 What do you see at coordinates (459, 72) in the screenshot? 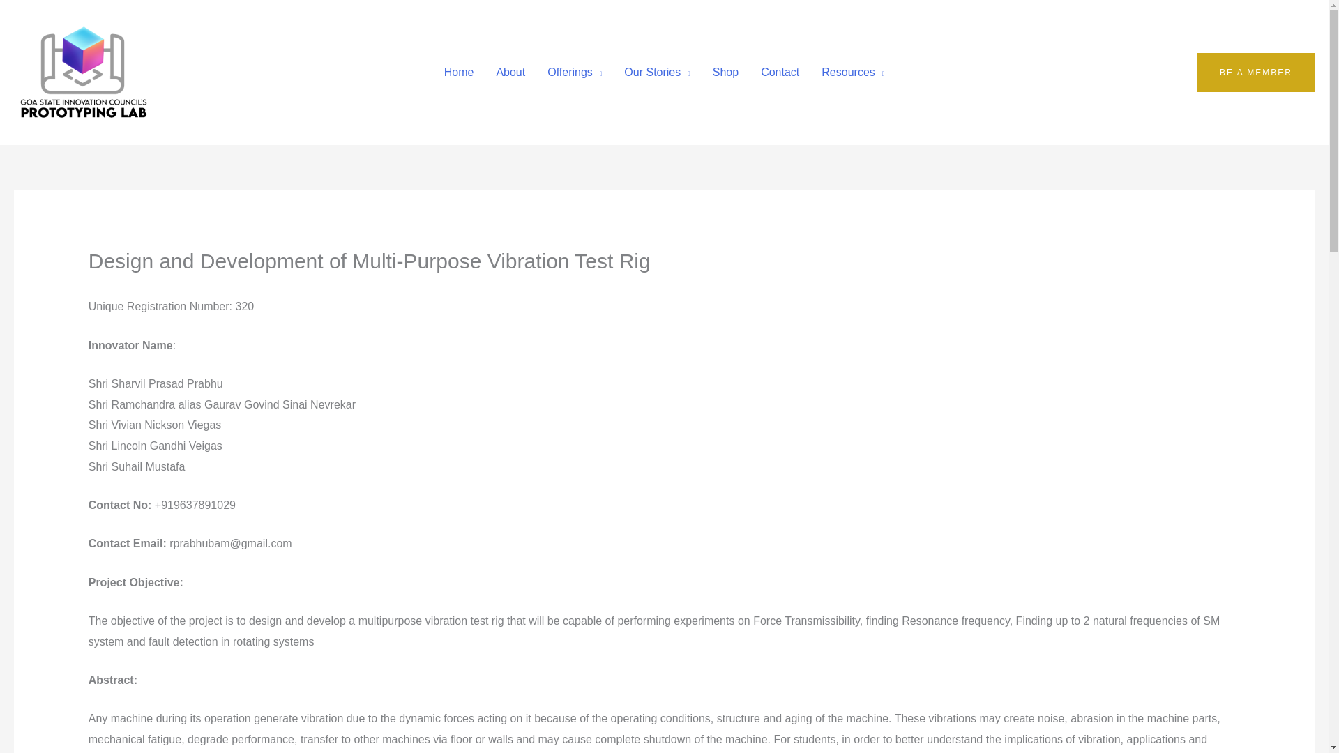
I see `Home` at bounding box center [459, 72].